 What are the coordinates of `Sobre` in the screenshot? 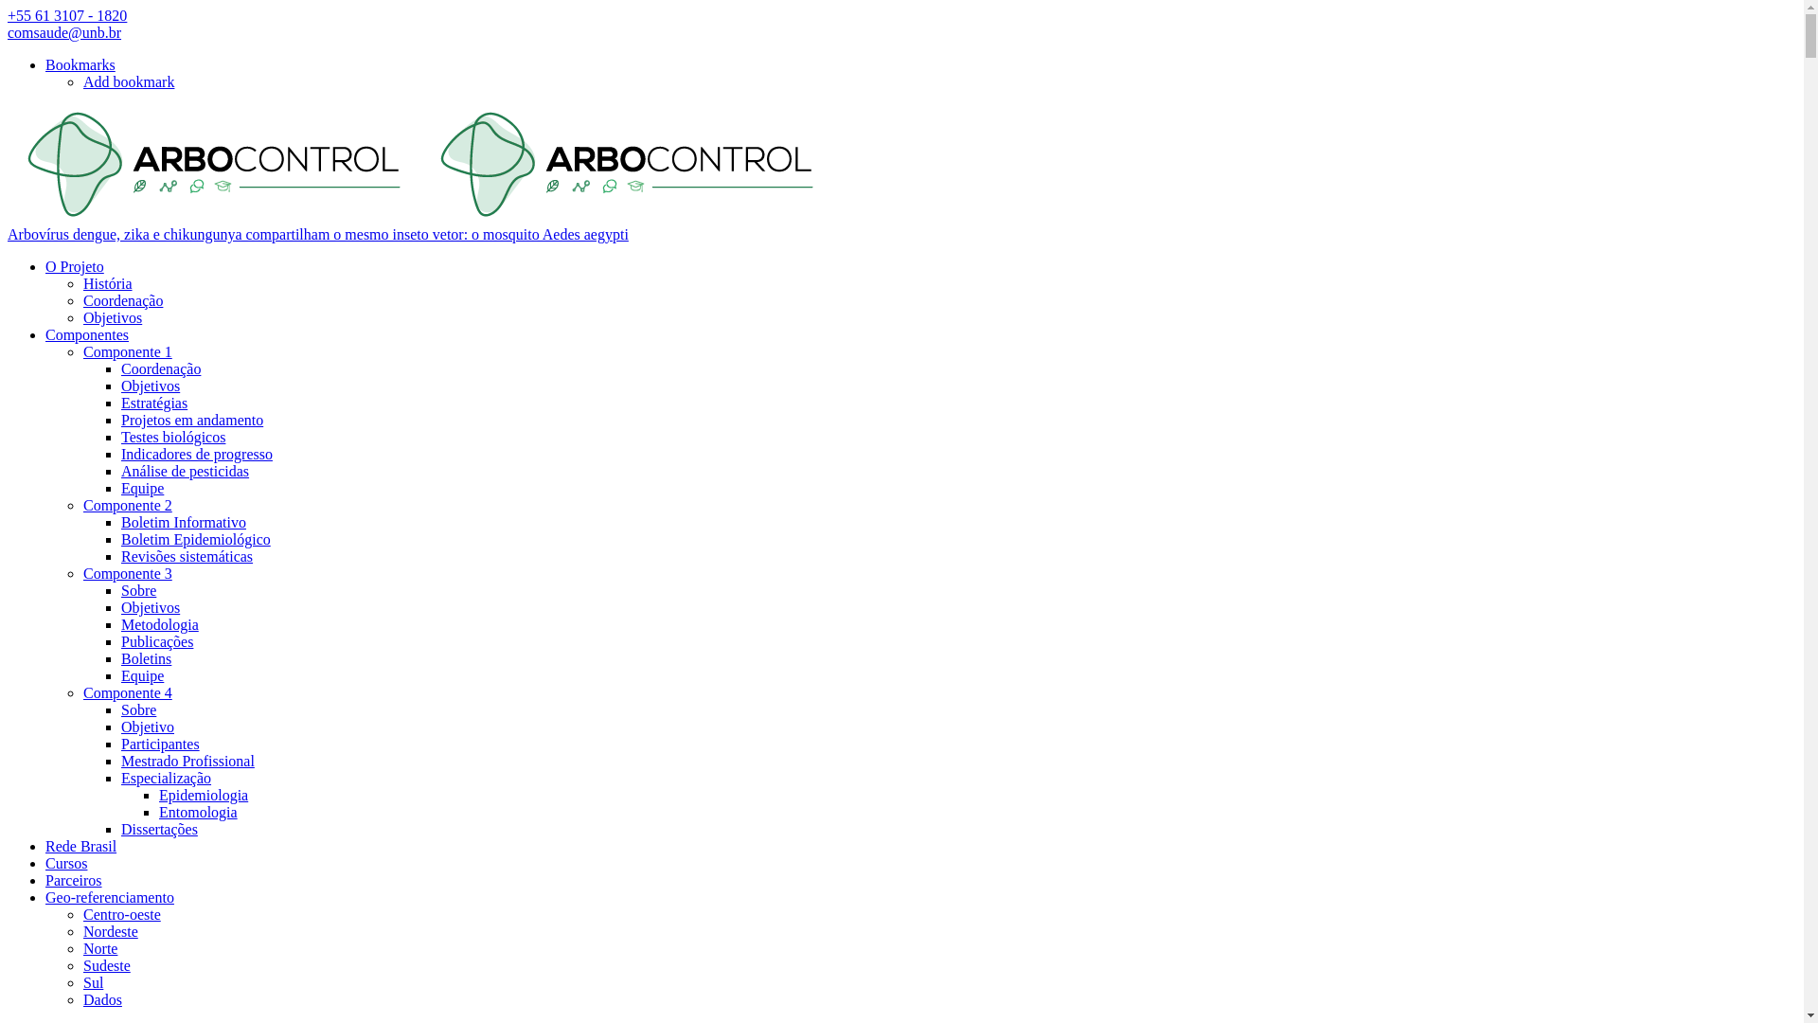 It's located at (138, 591).